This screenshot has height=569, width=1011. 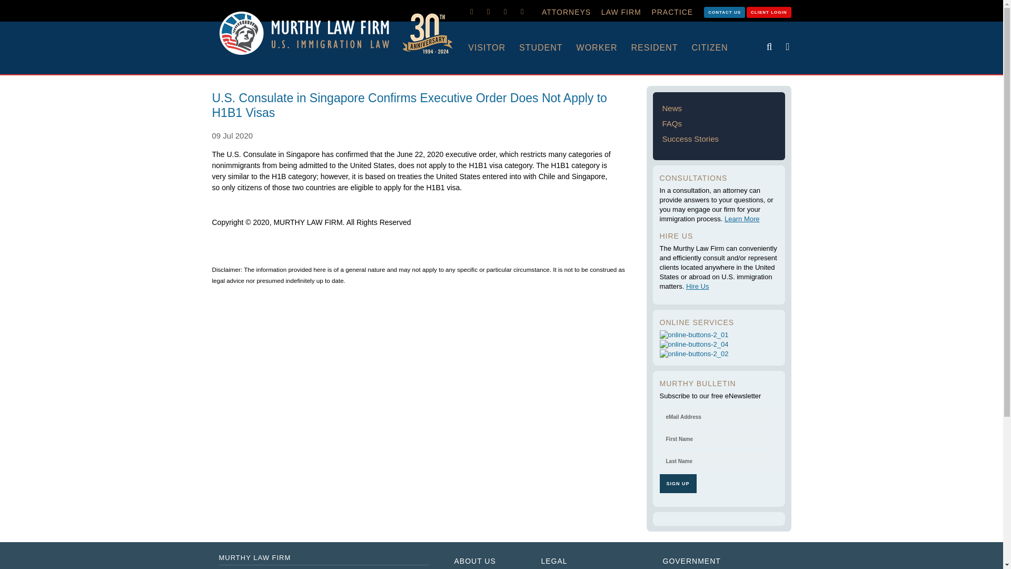 I want to click on LAW FIRM, so click(x=621, y=12).